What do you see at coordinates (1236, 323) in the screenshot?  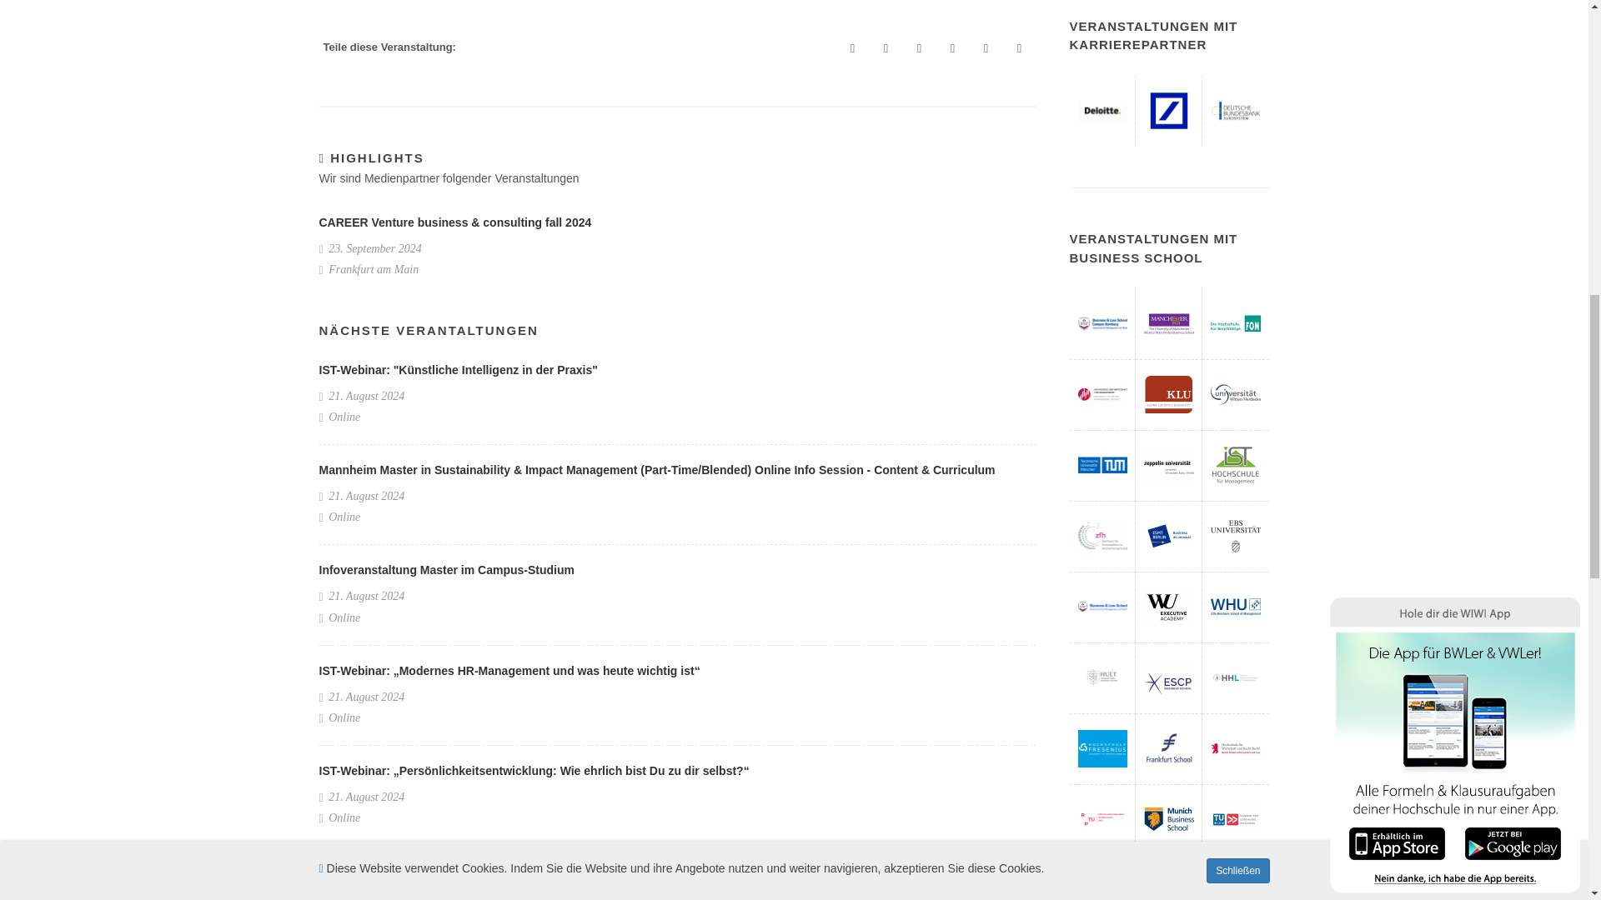 I see `FOM` at bounding box center [1236, 323].